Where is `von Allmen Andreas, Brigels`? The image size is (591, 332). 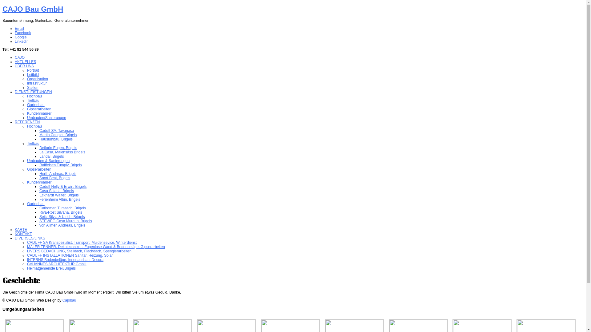 von Allmen Andreas, Brigels is located at coordinates (62, 225).